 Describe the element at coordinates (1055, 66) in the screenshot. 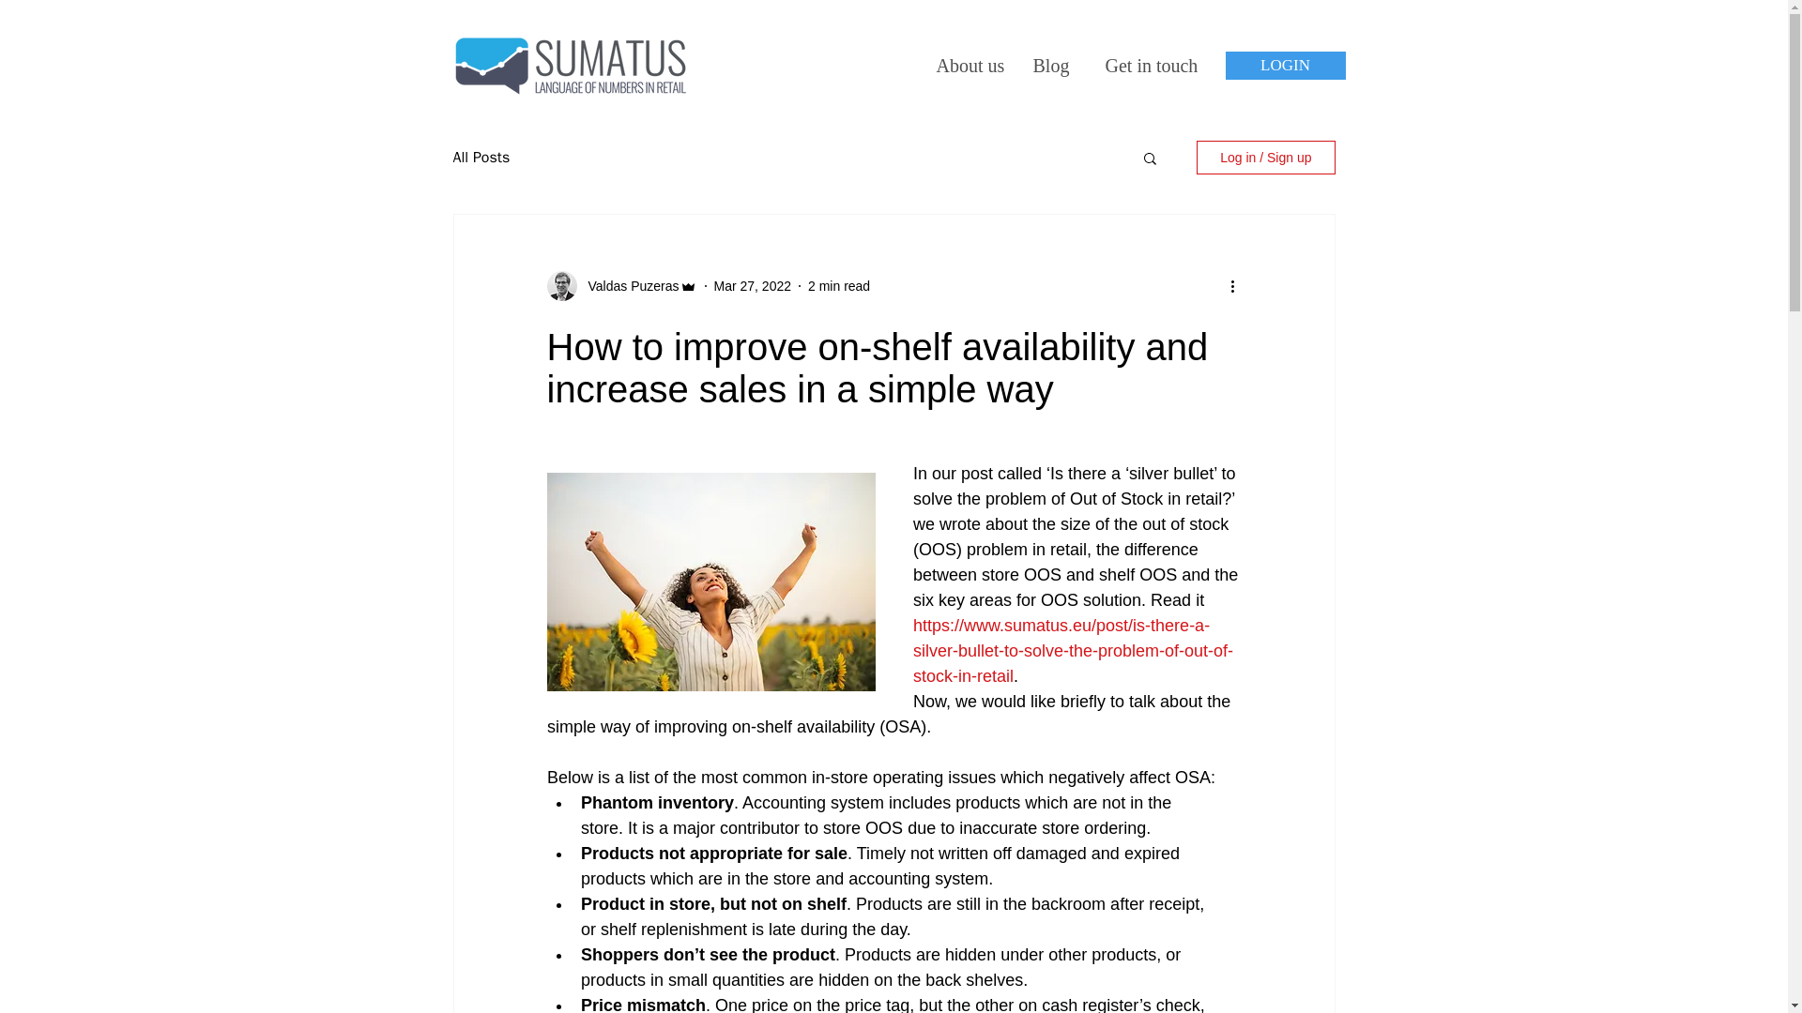

I see `Blog` at that location.